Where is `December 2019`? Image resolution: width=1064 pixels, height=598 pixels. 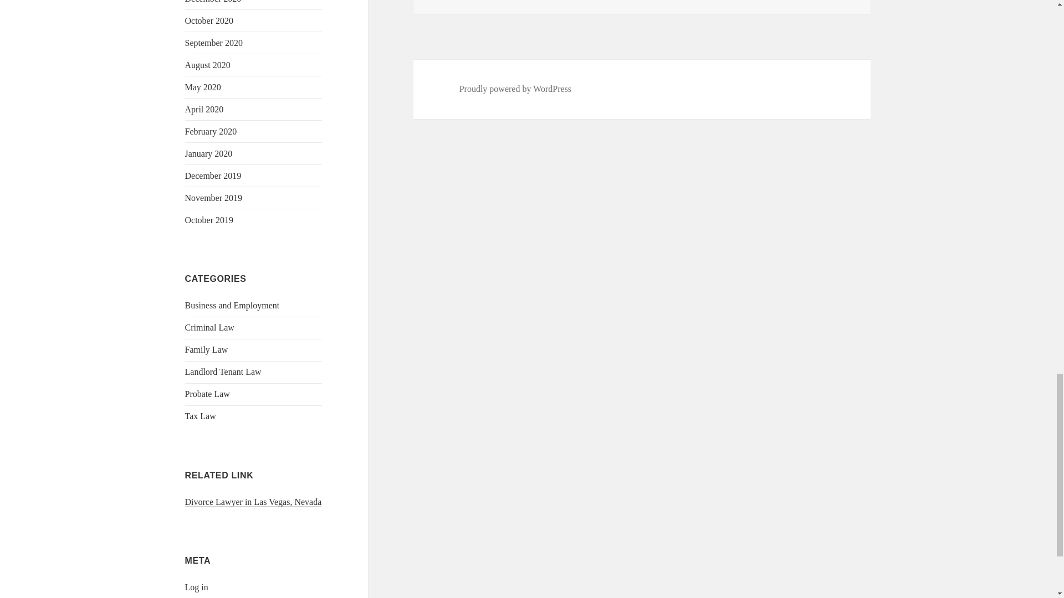
December 2019 is located at coordinates (213, 176).